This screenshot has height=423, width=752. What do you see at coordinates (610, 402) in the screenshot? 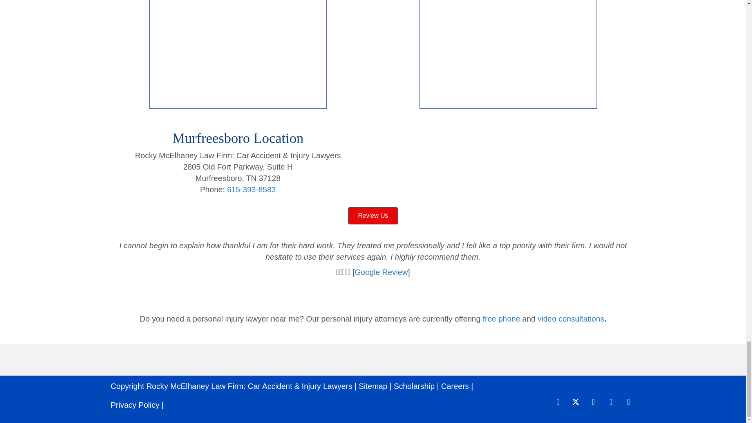
I see `Instagram` at bounding box center [610, 402].